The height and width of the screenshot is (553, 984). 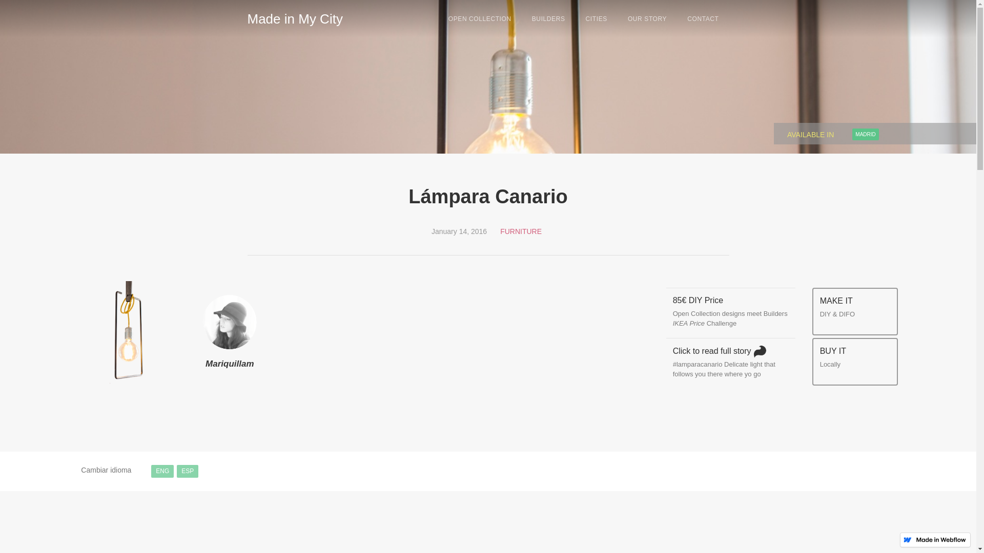 What do you see at coordinates (295, 17) in the screenshot?
I see `Made in My City` at bounding box center [295, 17].